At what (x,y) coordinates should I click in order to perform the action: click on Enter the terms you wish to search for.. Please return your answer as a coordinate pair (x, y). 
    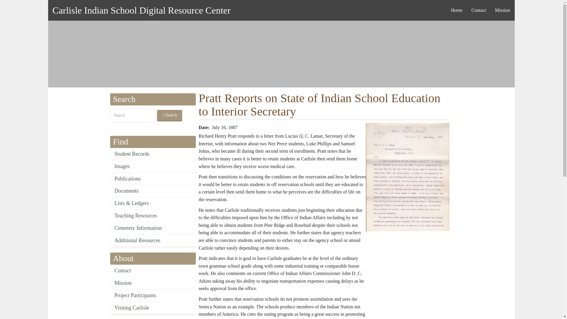
    Looking at the image, I should click on (133, 115).